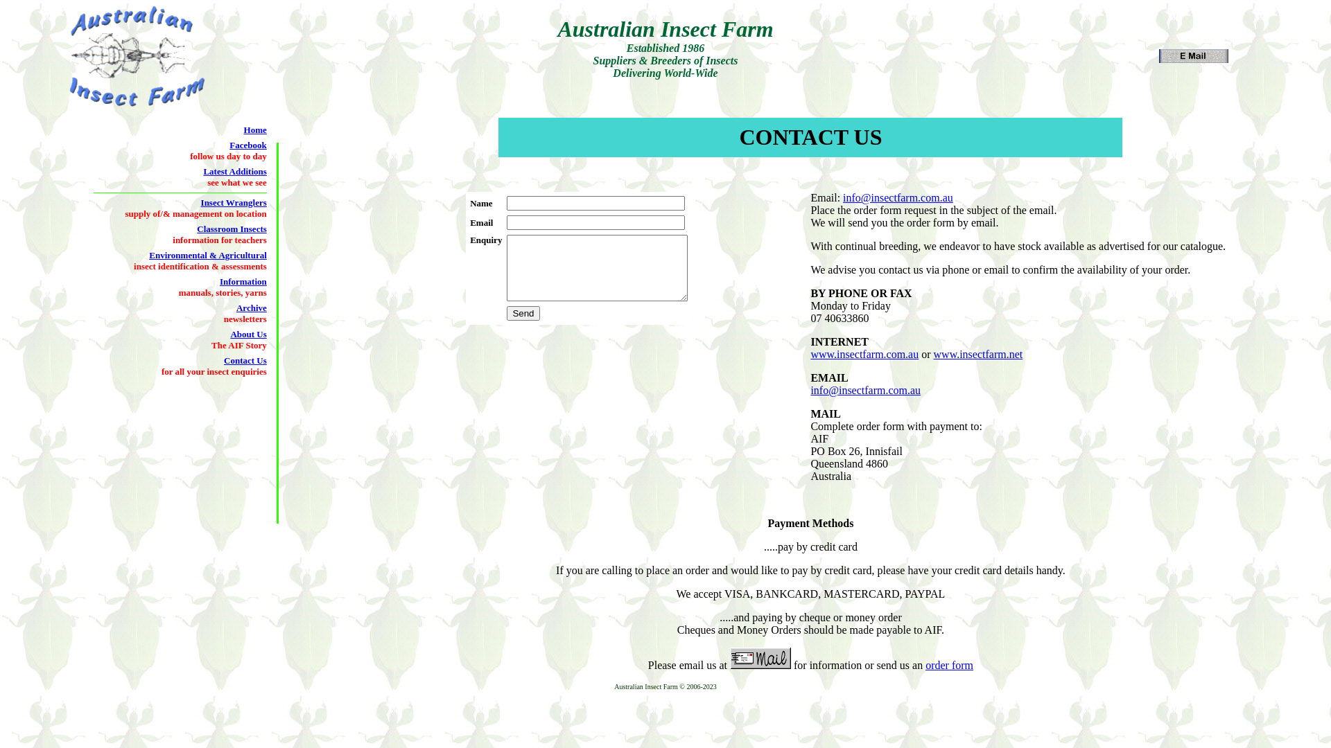  Describe the element at coordinates (898, 198) in the screenshot. I see `info@insectfarm.com.au` at that location.